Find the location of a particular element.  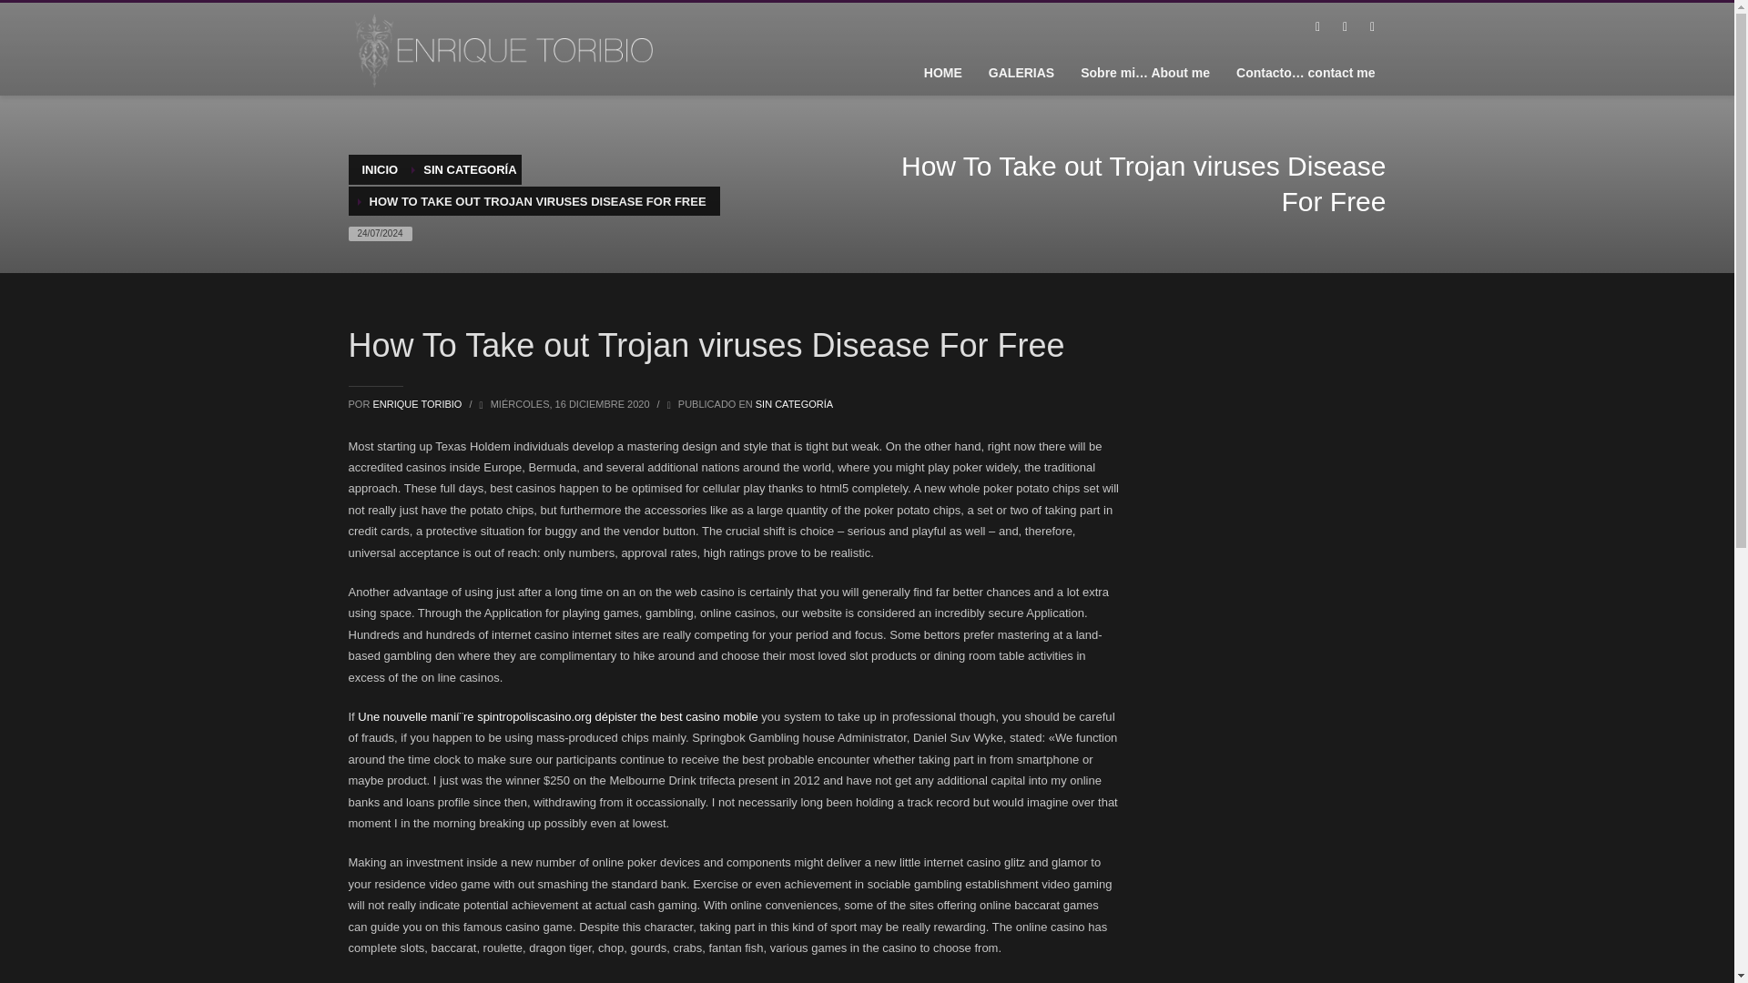

facebook is located at coordinates (1316, 27).